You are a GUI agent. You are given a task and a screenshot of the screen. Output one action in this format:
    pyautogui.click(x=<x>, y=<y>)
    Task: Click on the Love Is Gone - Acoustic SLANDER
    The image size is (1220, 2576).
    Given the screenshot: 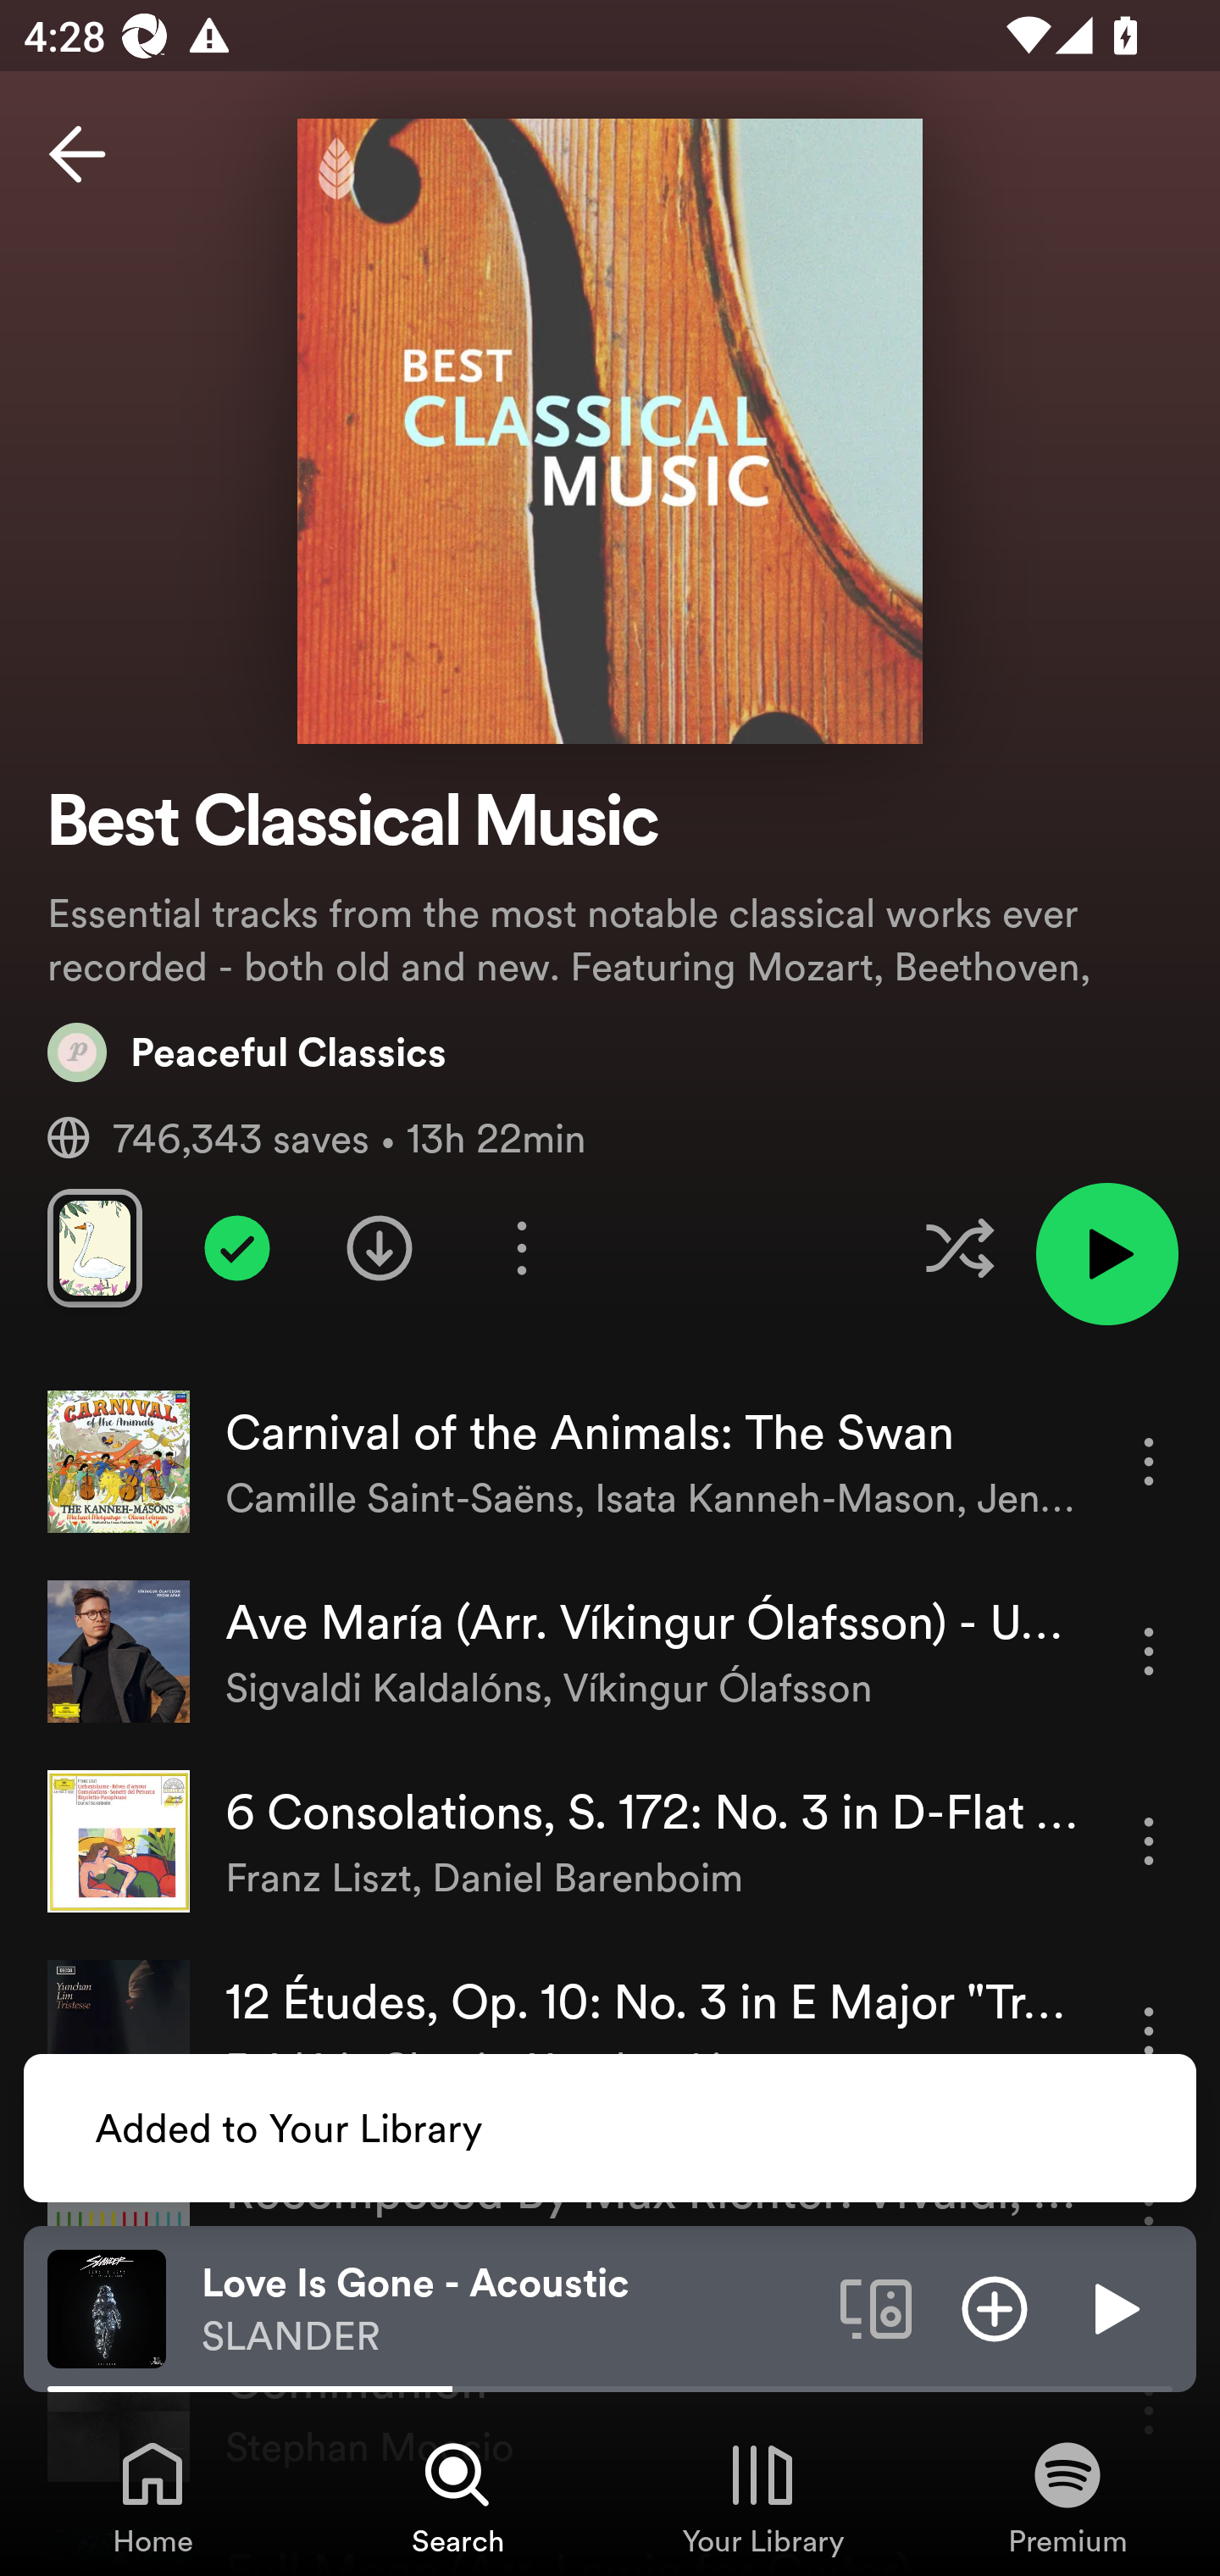 What is the action you would take?
    pyautogui.click(x=508, y=2309)
    